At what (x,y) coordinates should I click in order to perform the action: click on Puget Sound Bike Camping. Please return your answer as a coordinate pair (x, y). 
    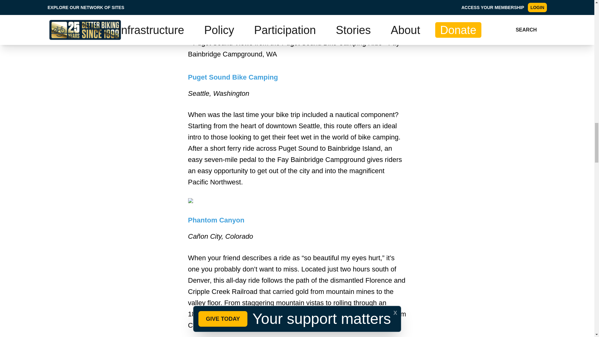
    Looking at the image, I should click on (233, 77).